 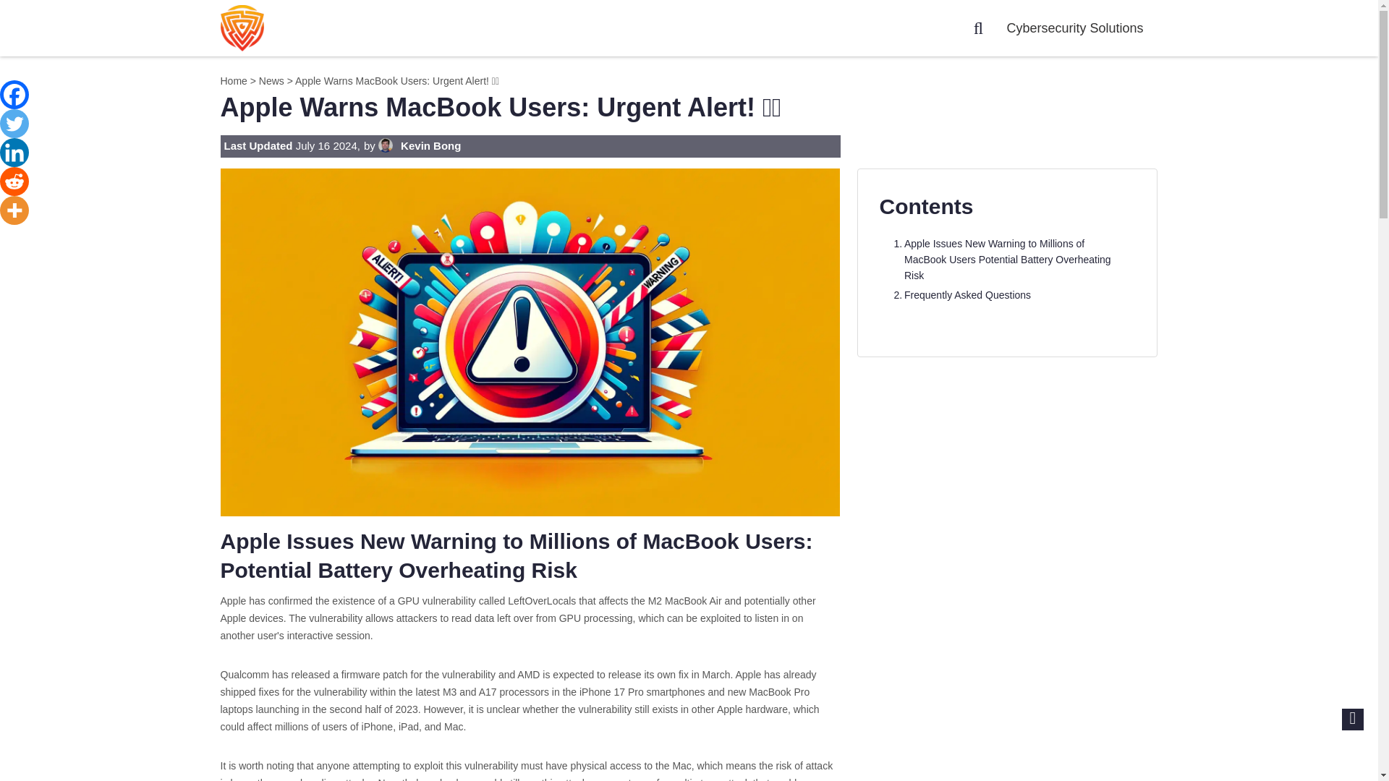 I want to click on Posts by Kevin Bong, so click(x=428, y=145).